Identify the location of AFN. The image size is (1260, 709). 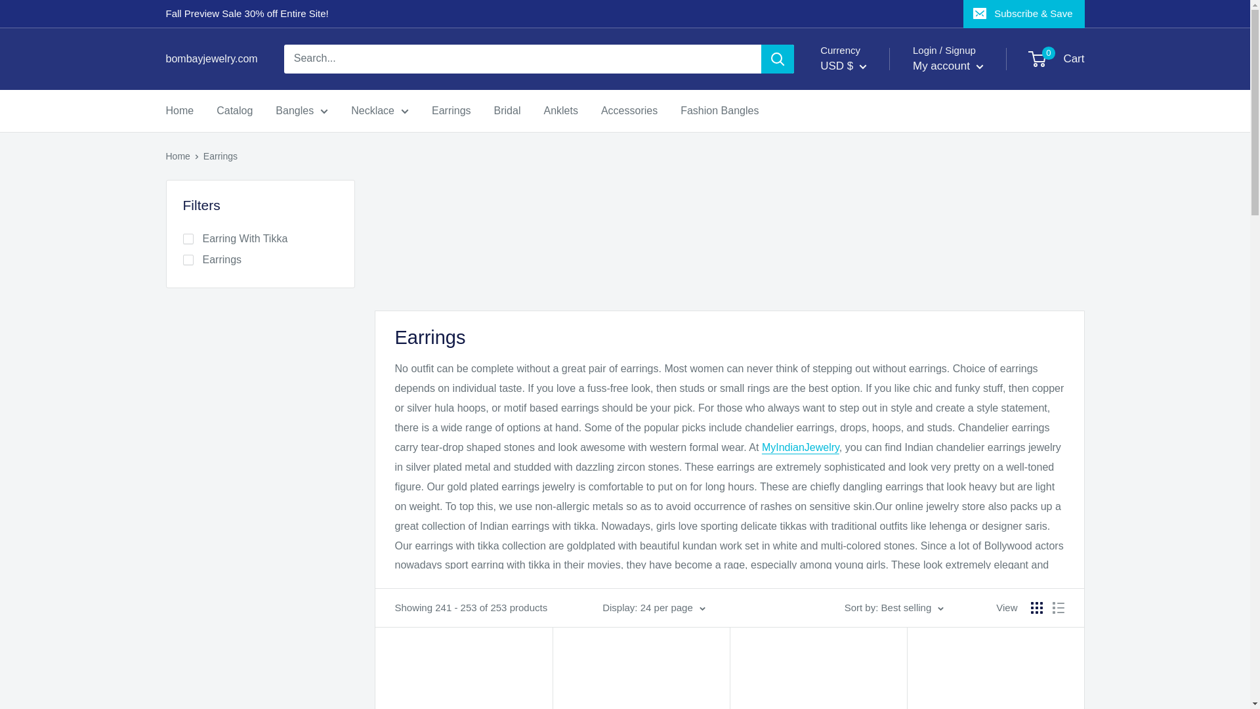
(864, 239).